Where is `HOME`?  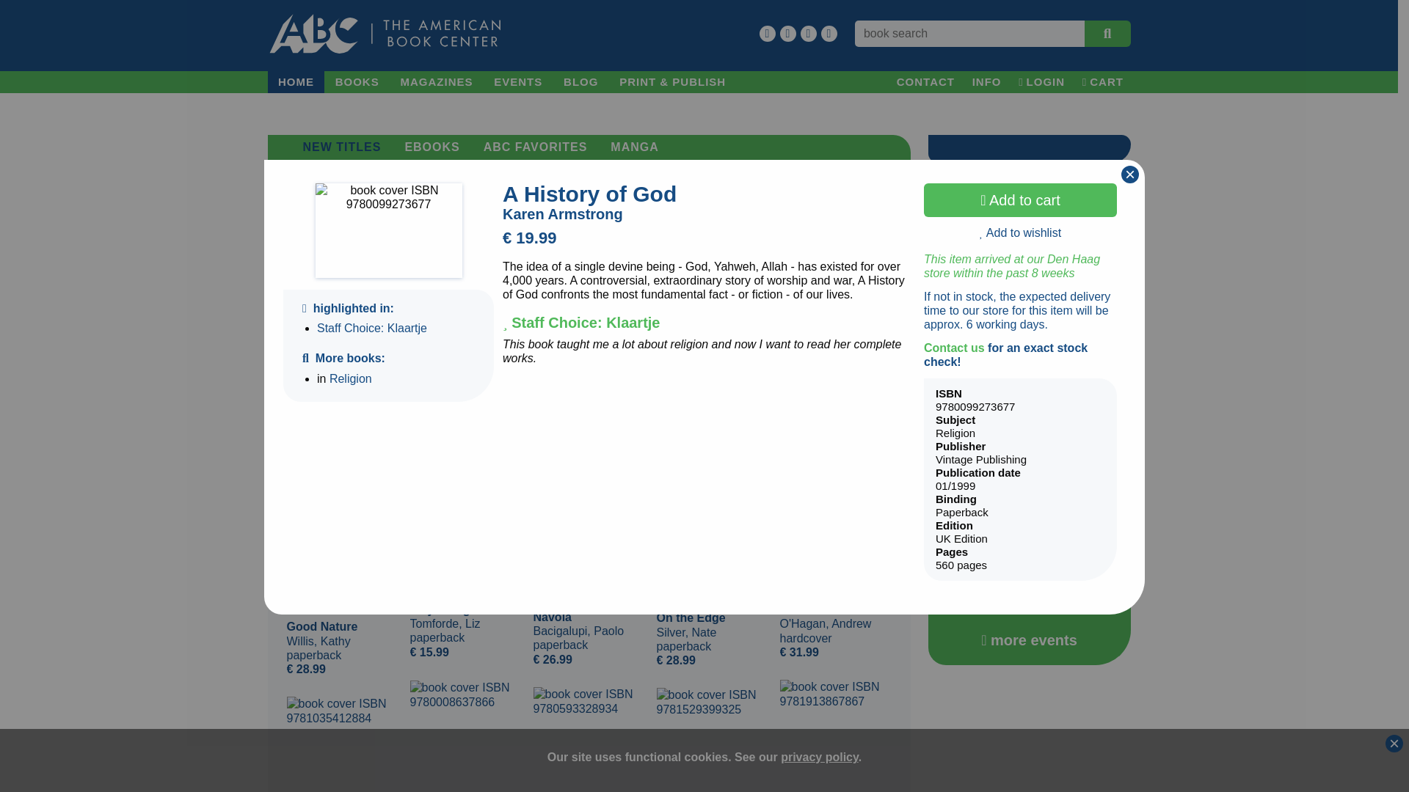
HOME is located at coordinates (295, 82).